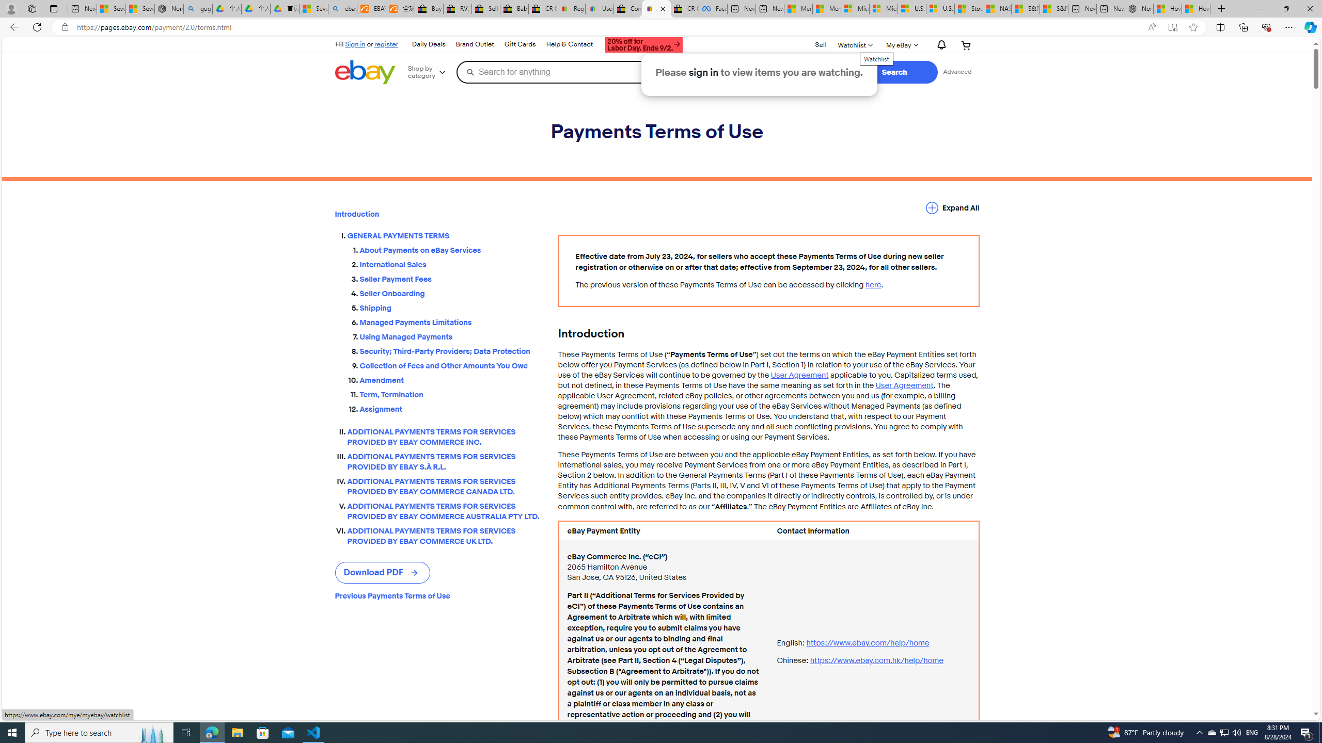 The height and width of the screenshot is (743, 1322). I want to click on Daily Deals, so click(429, 44).